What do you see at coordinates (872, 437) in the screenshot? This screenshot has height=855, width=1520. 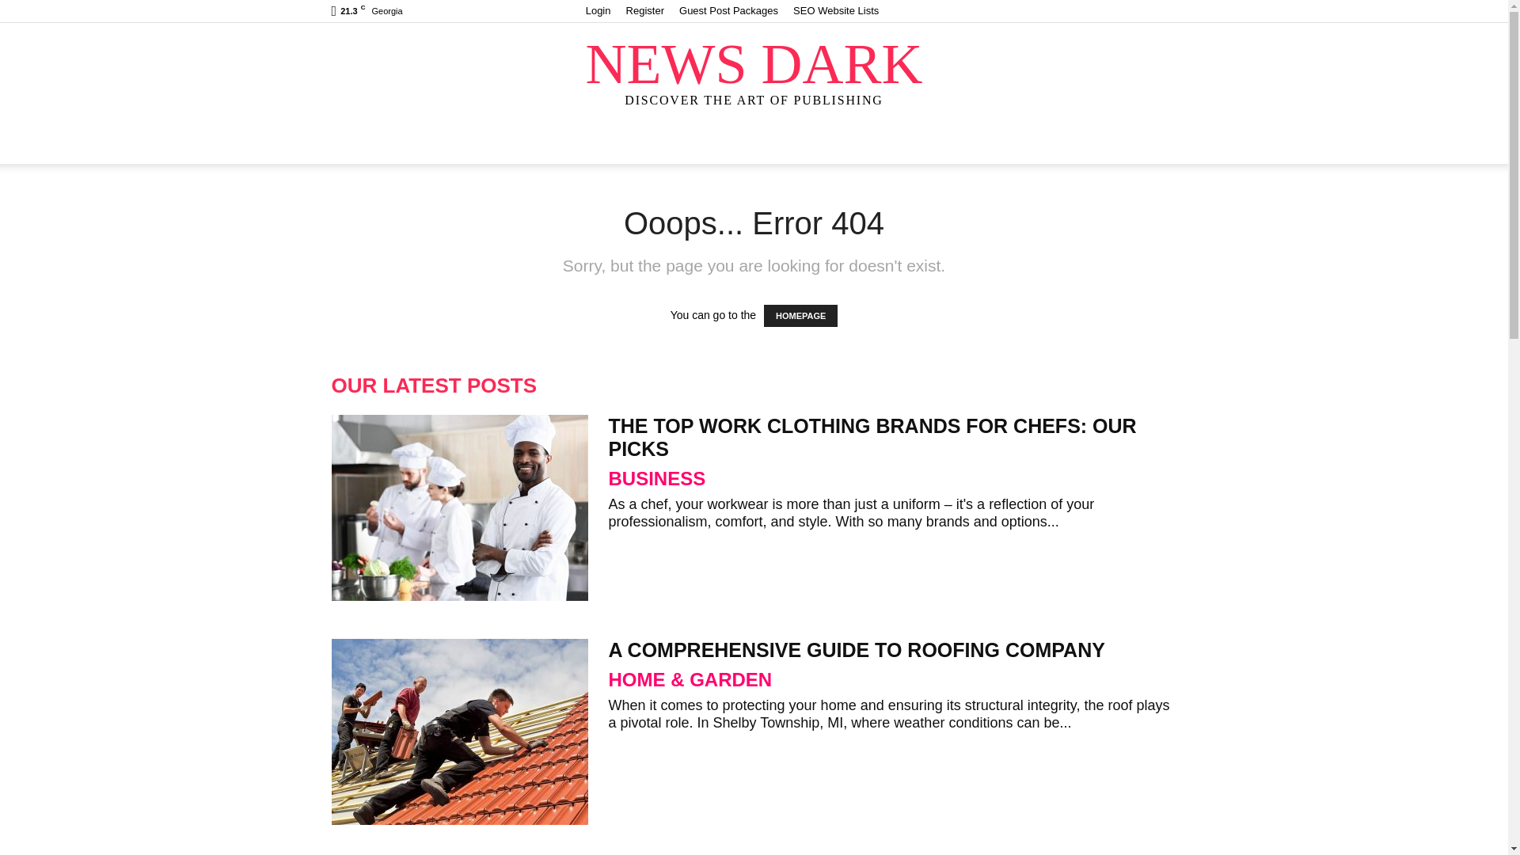 I see `The Top Work Clothing Brands for Chefs: Our Picks` at bounding box center [872, 437].